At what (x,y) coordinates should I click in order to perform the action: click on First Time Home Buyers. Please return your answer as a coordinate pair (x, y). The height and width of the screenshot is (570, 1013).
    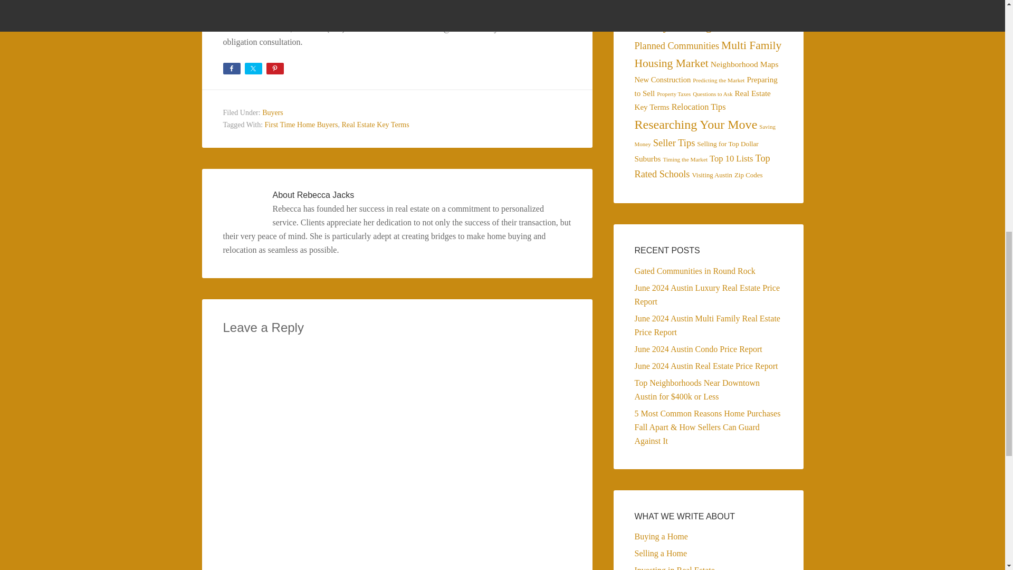
    Looking at the image, I should click on (301, 124).